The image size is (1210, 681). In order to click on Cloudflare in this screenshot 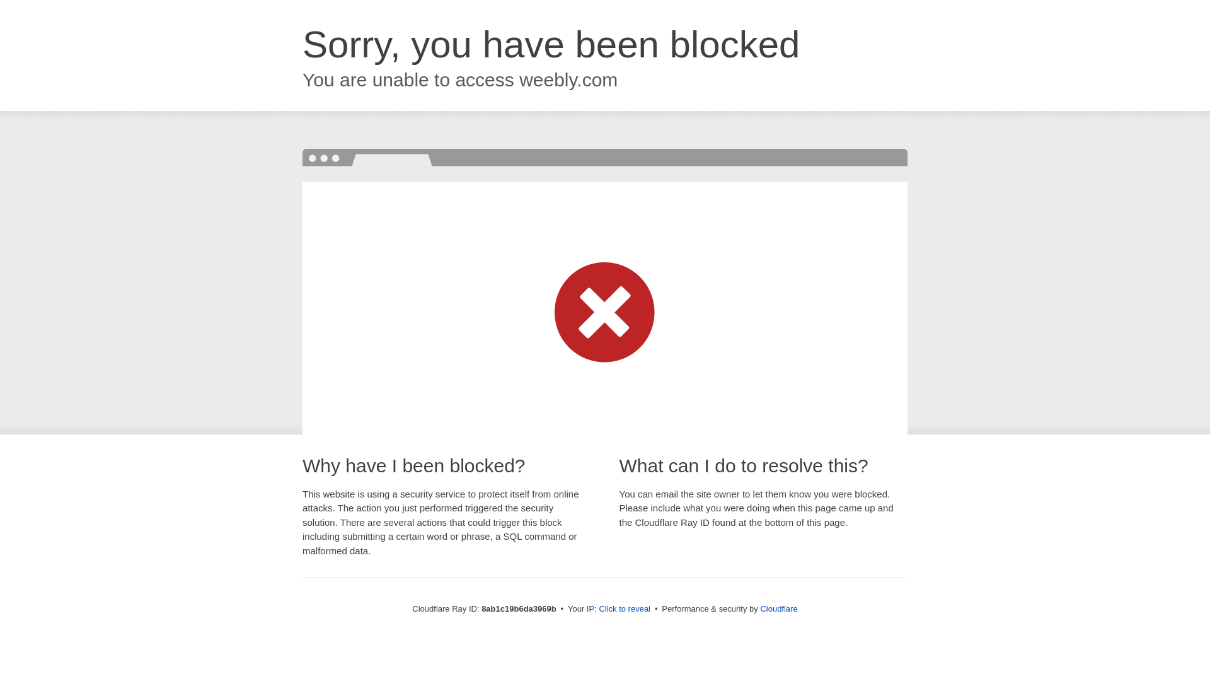, I will do `click(778, 608)`.